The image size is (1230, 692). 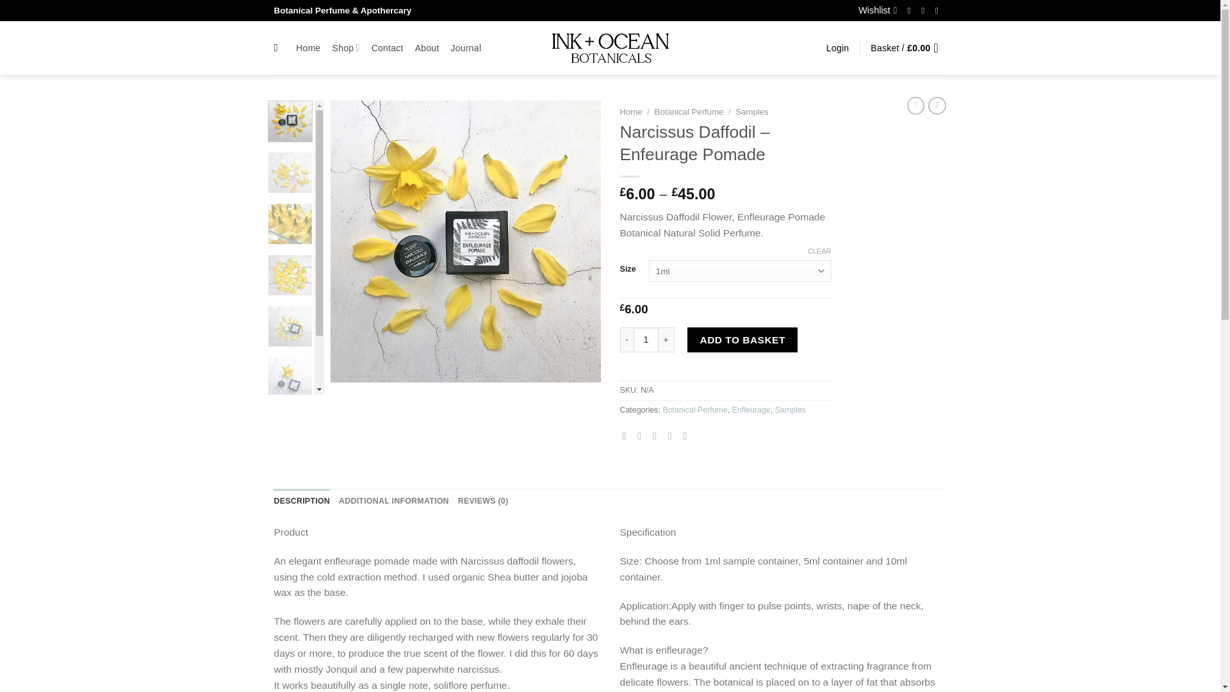 What do you see at coordinates (908, 47) in the screenshot?
I see `Basket` at bounding box center [908, 47].